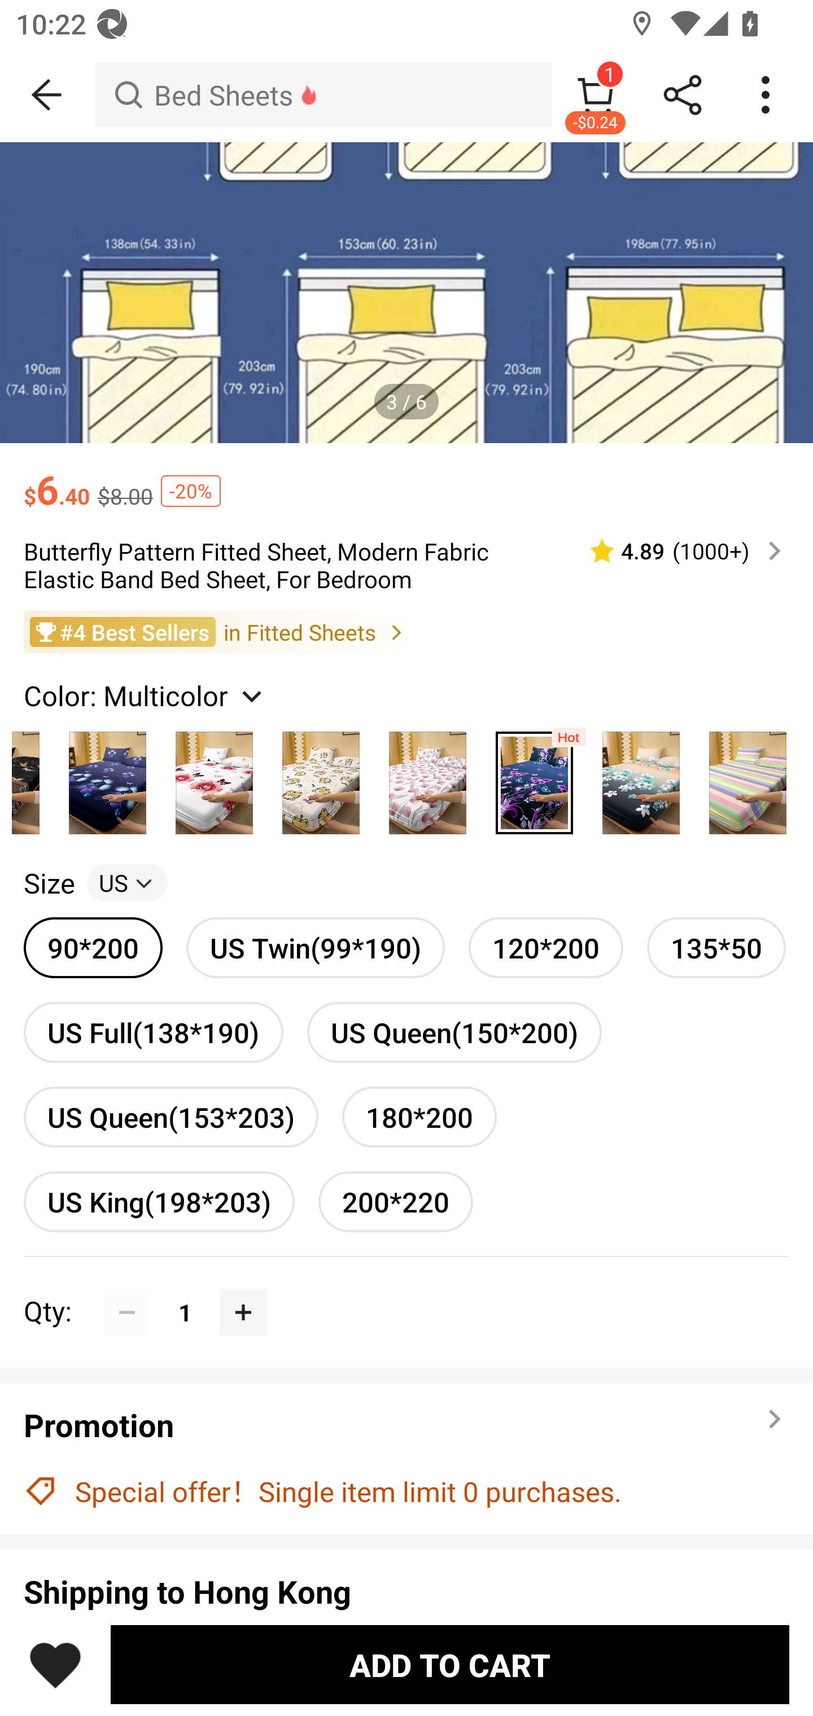  What do you see at coordinates (427, 777) in the screenshot?
I see `Multicolor` at bounding box center [427, 777].